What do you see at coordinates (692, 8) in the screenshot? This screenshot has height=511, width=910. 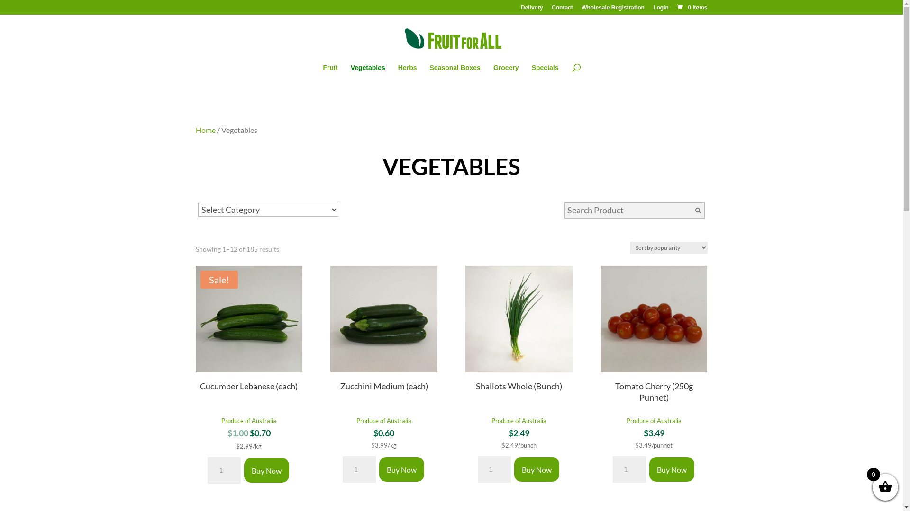 I see `0 Items` at bounding box center [692, 8].